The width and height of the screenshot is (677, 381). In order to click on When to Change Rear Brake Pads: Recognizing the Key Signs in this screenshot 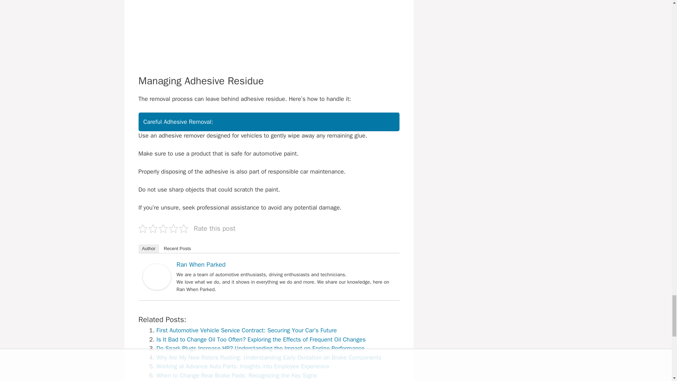, I will do `click(237, 375)`.